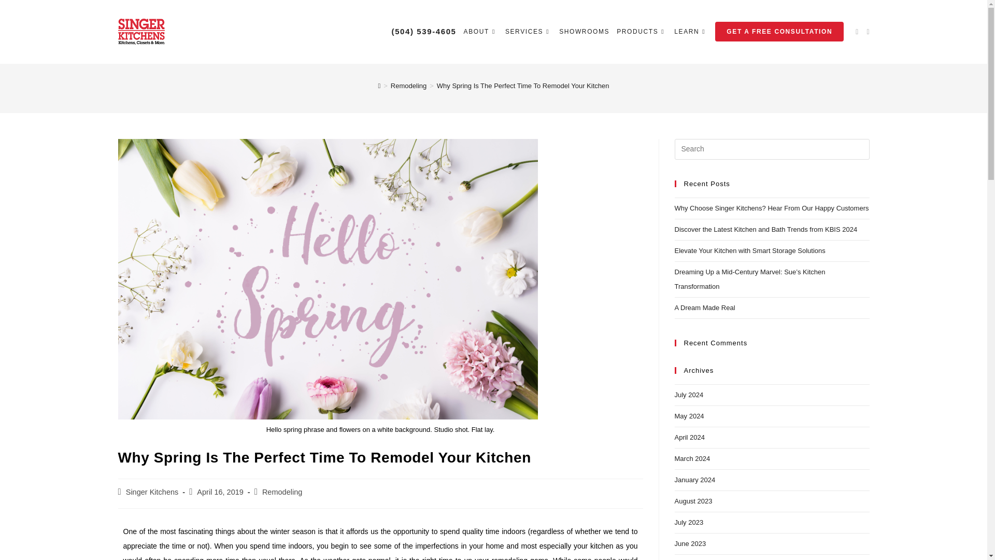  Describe the element at coordinates (152, 492) in the screenshot. I see `Singer Kitchens` at that location.